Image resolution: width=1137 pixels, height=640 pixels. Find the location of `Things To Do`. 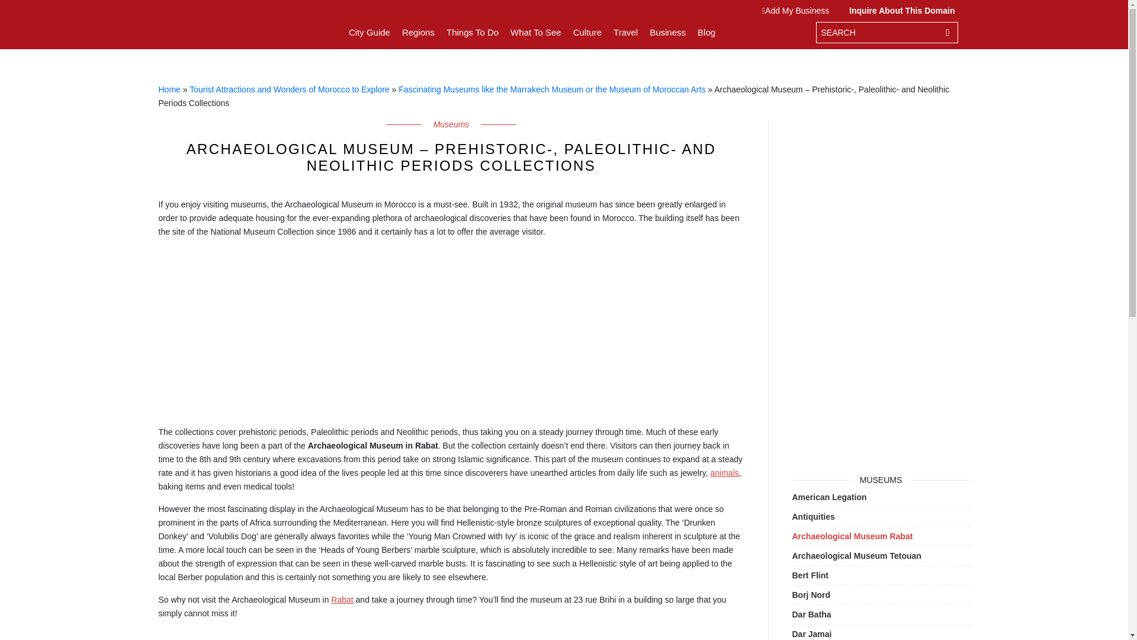

Things To Do is located at coordinates (473, 32).